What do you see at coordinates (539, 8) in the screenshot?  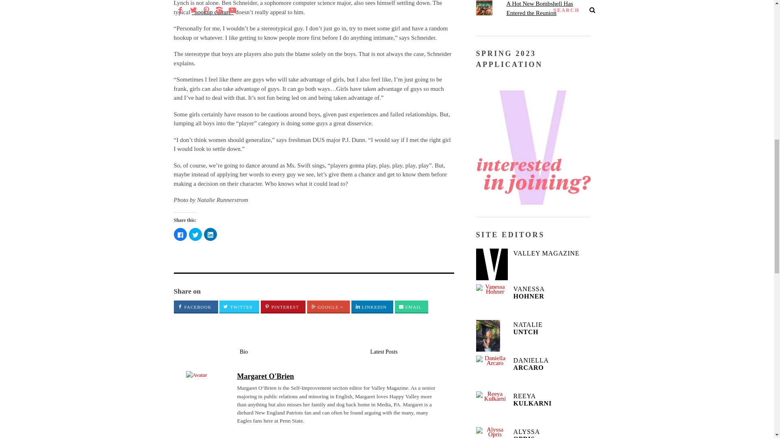 I see `A Hot New Bombshell Has Entered the Reunion` at bounding box center [539, 8].